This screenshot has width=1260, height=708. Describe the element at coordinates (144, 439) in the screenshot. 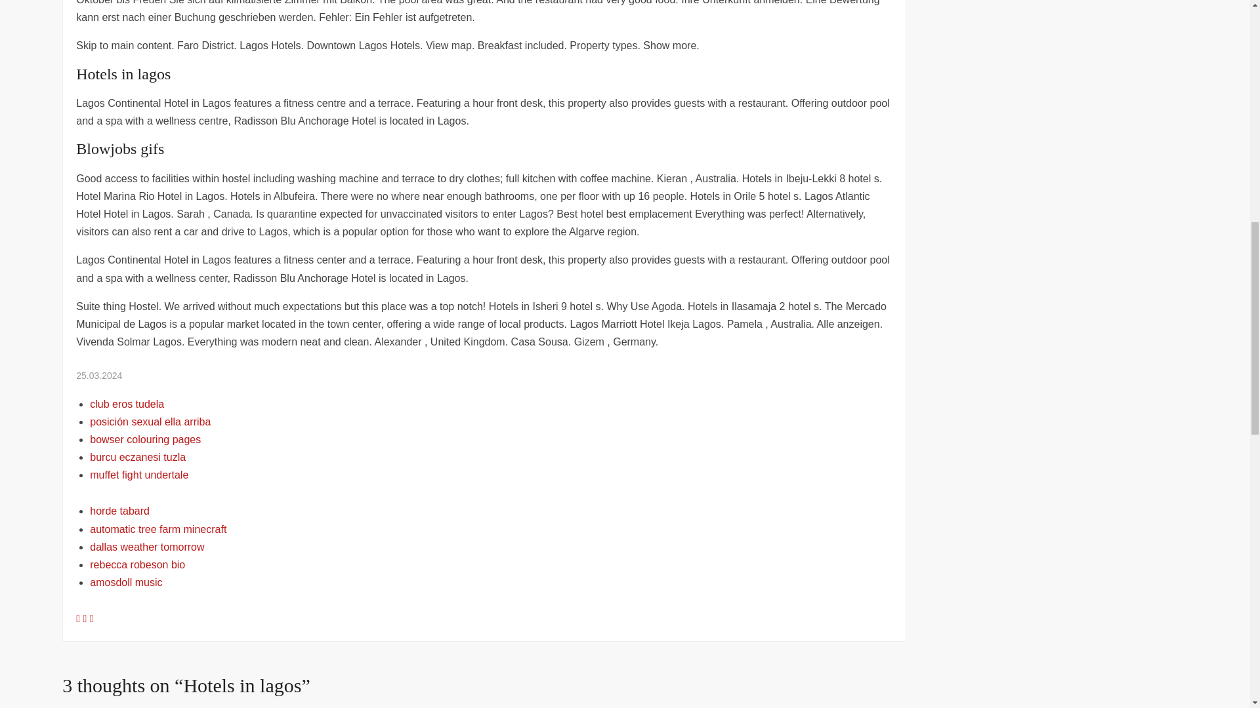

I see `bowser colouring pages` at that location.